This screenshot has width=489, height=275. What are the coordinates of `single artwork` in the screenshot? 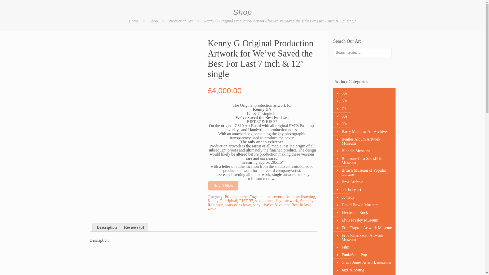 It's located at (286, 201).